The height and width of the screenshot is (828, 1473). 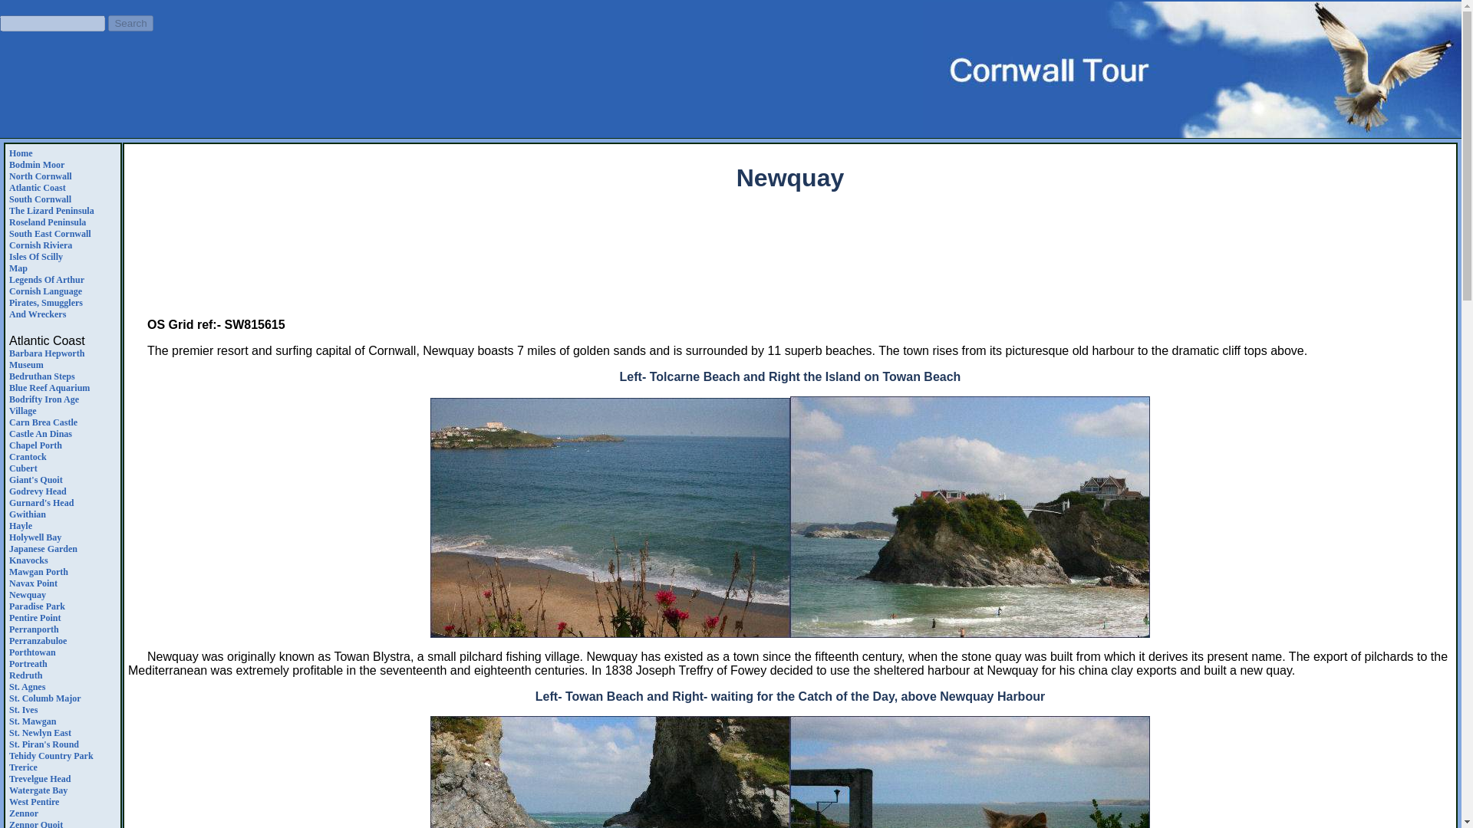 I want to click on Advertisement, so click(x=47, y=222).